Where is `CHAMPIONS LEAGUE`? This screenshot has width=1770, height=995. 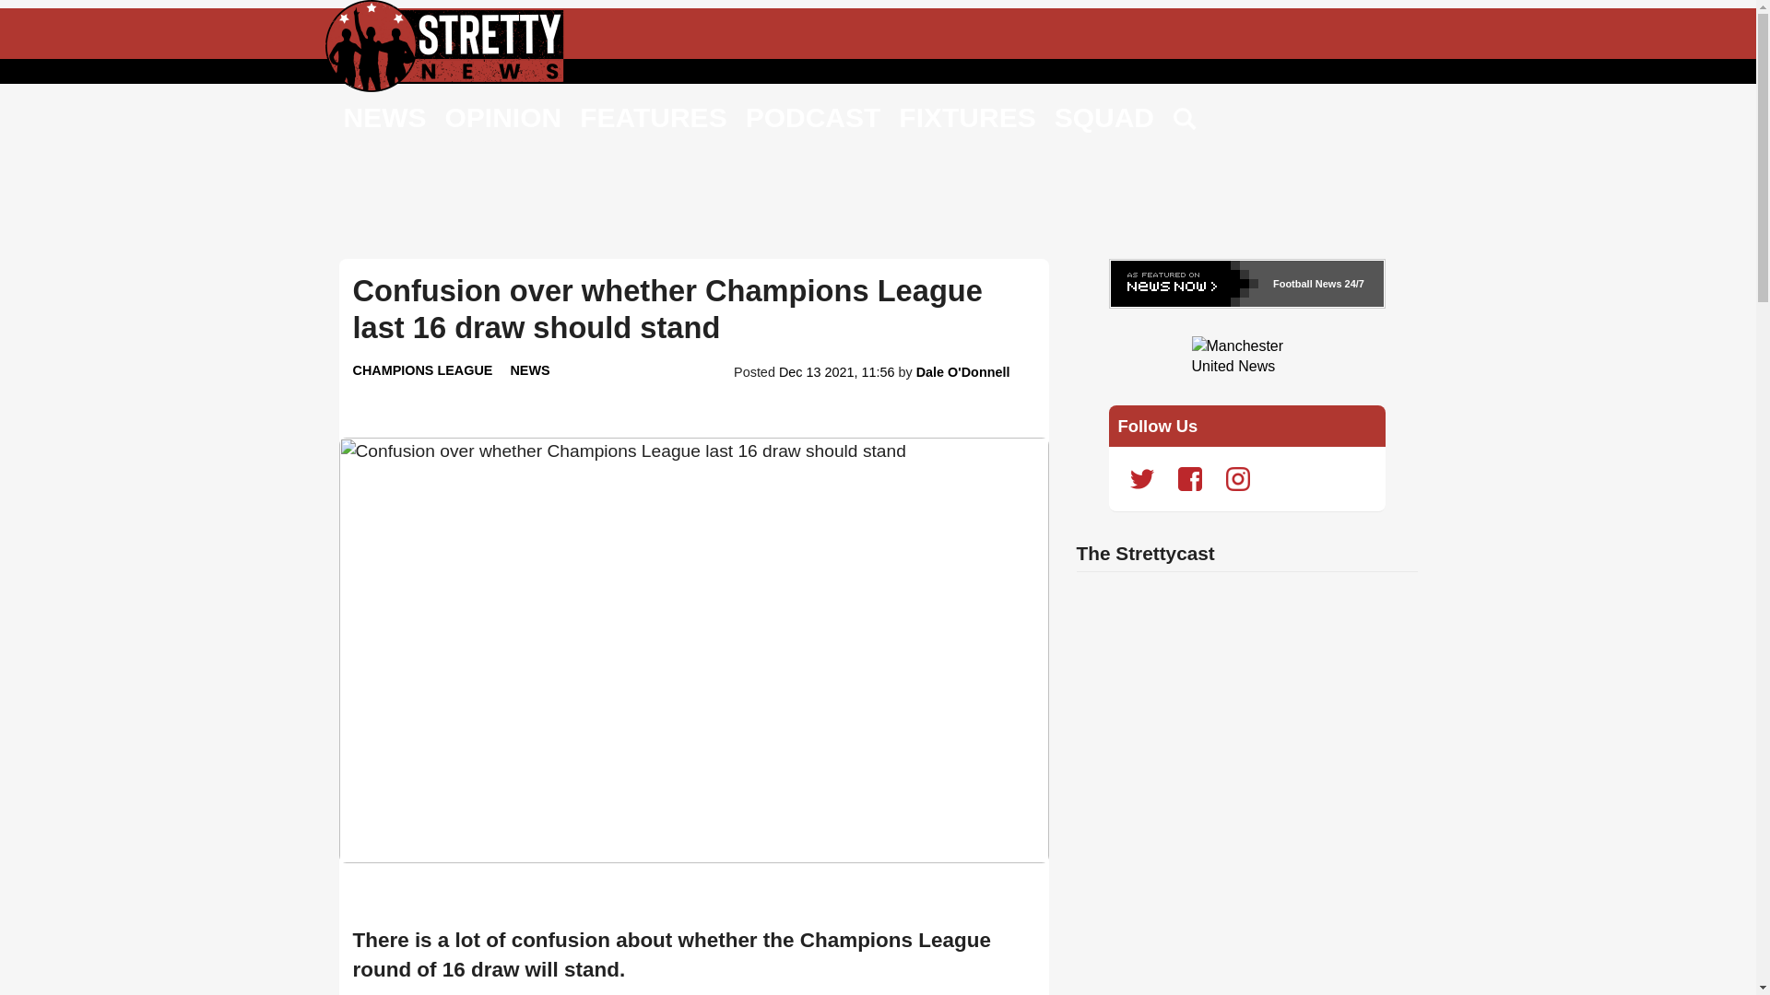 CHAMPIONS LEAGUE is located at coordinates (422, 370).